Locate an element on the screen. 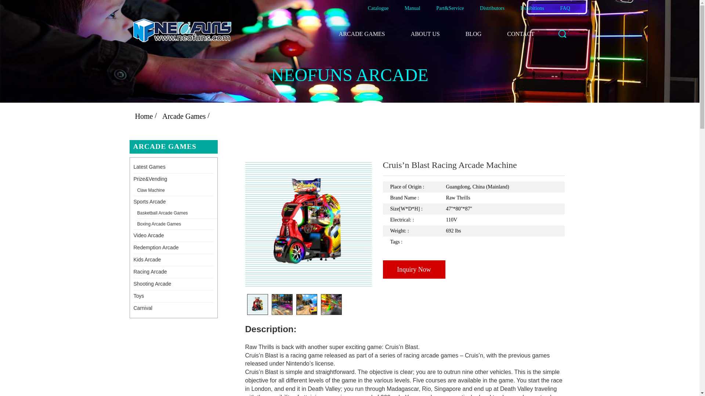 The width and height of the screenshot is (705, 396). Sports Arcade is located at coordinates (173, 202).